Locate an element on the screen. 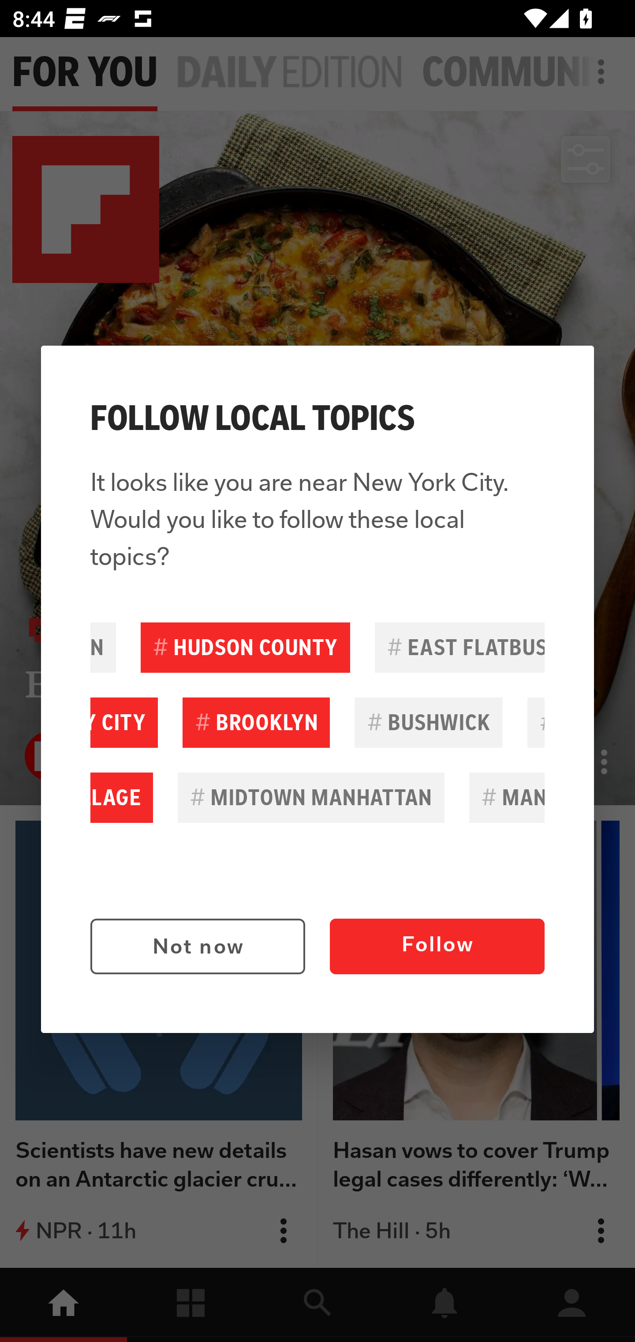 The height and width of the screenshot is (1342, 635). # JERSEY CITY is located at coordinates (124, 722).